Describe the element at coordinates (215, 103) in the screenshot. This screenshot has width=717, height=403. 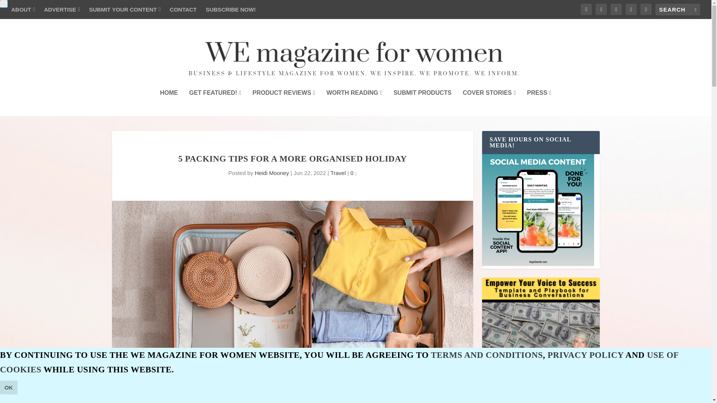
I see `GET FEATURED!` at that location.